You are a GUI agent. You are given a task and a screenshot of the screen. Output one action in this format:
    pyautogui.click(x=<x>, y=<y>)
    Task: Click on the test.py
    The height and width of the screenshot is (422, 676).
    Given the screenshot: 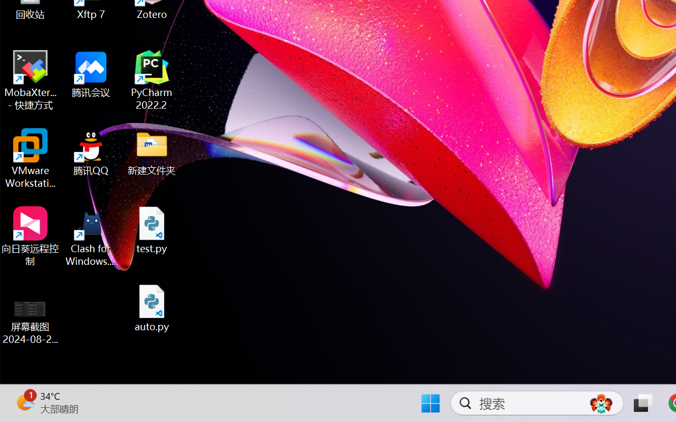 What is the action you would take?
    pyautogui.click(x=152, y=230)
    